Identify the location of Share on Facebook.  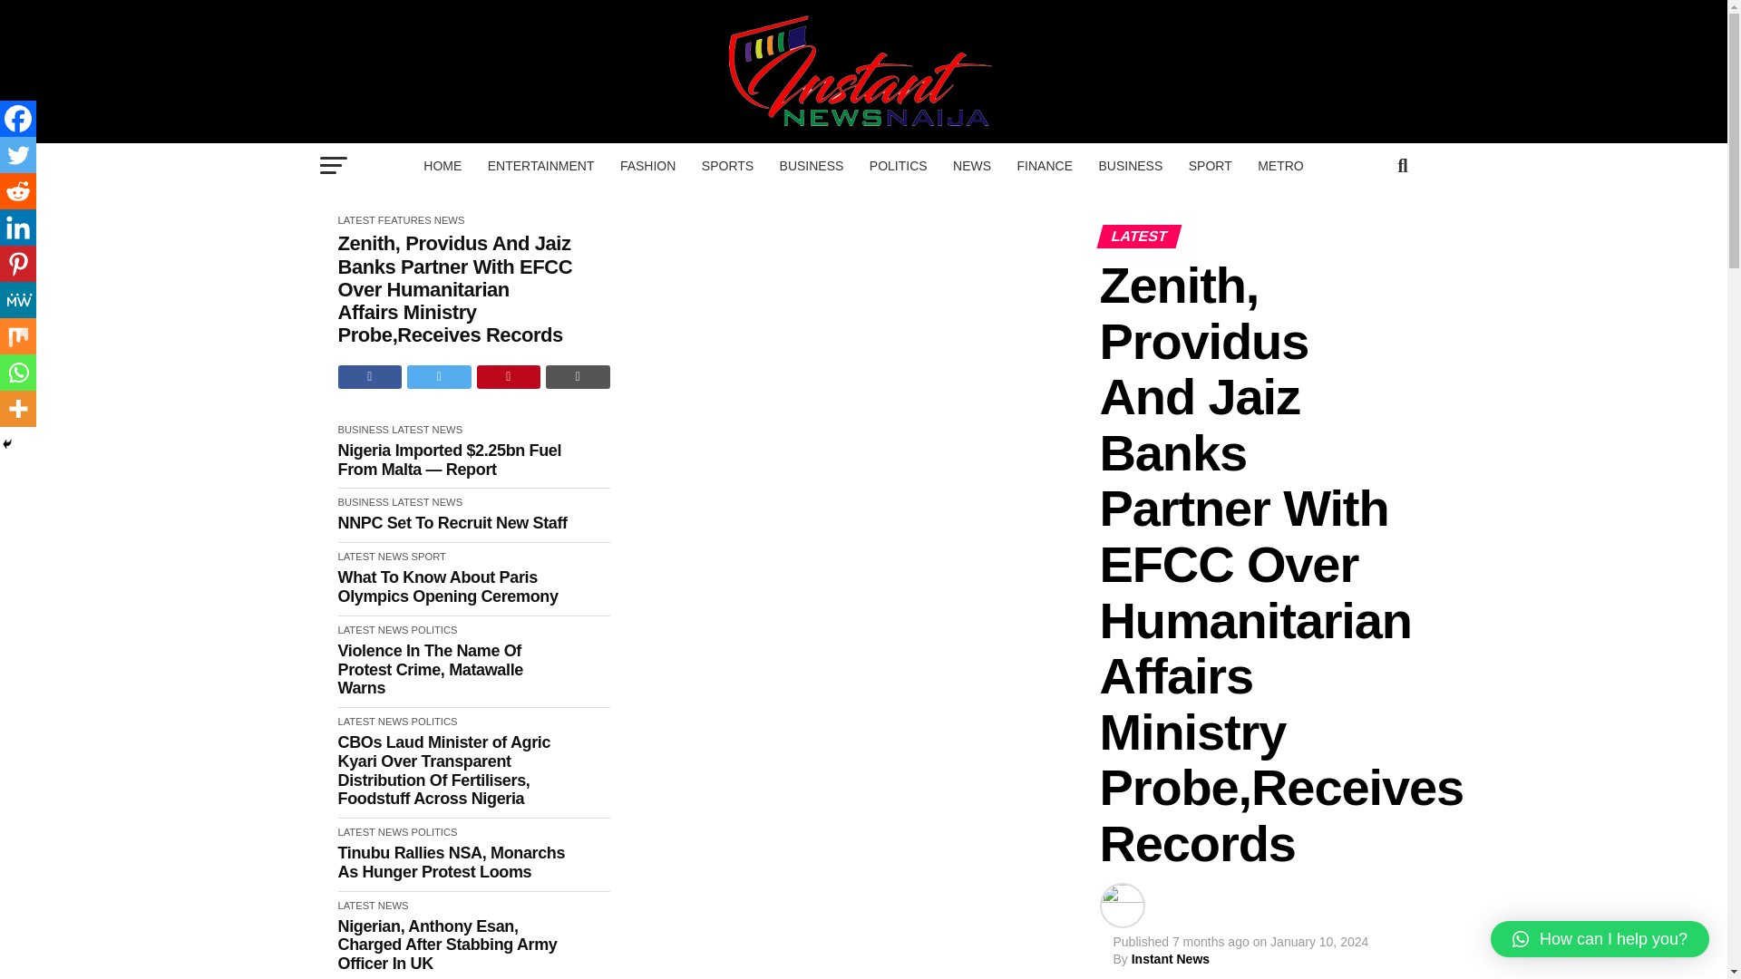
(370, 376).